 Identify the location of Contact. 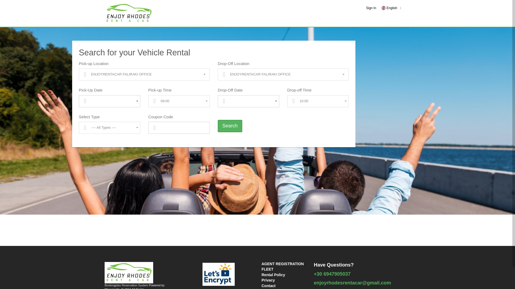
(268, 286).